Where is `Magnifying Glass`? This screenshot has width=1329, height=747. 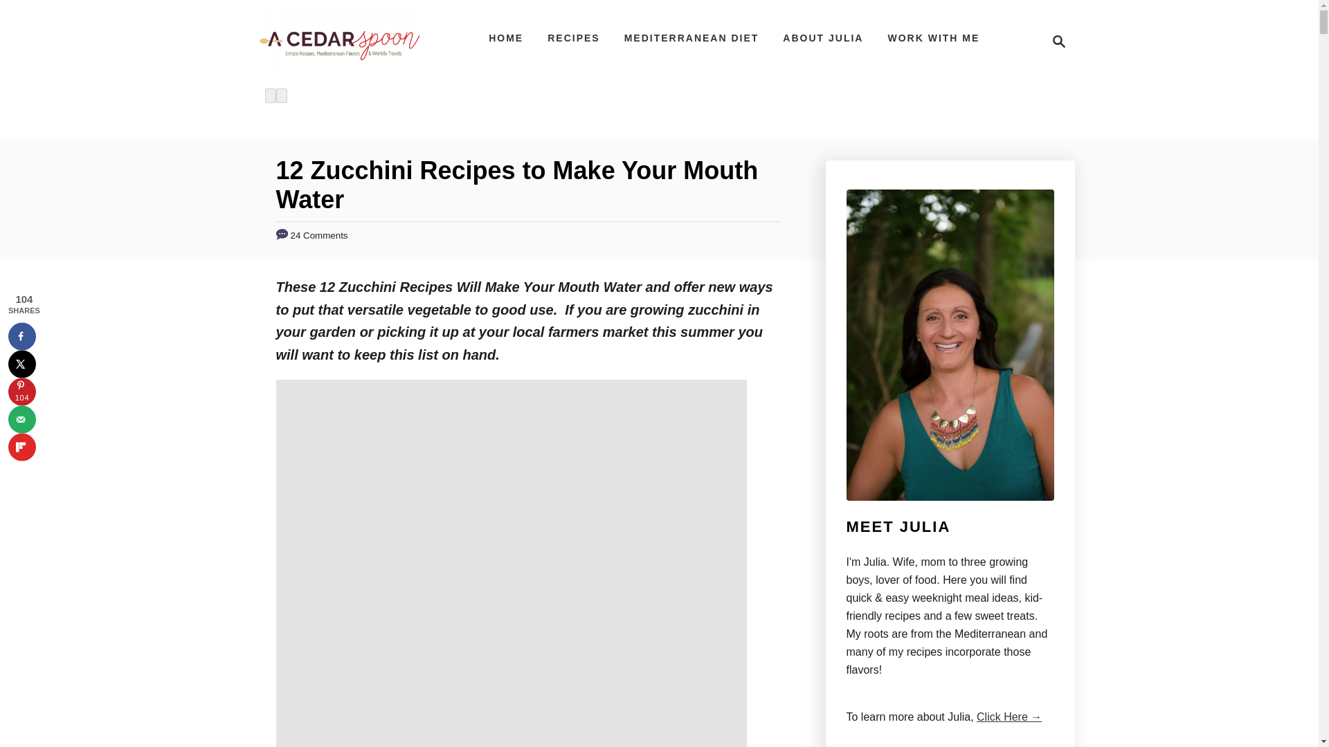
Magnifying Glass is located at coordinates (1059, 41).